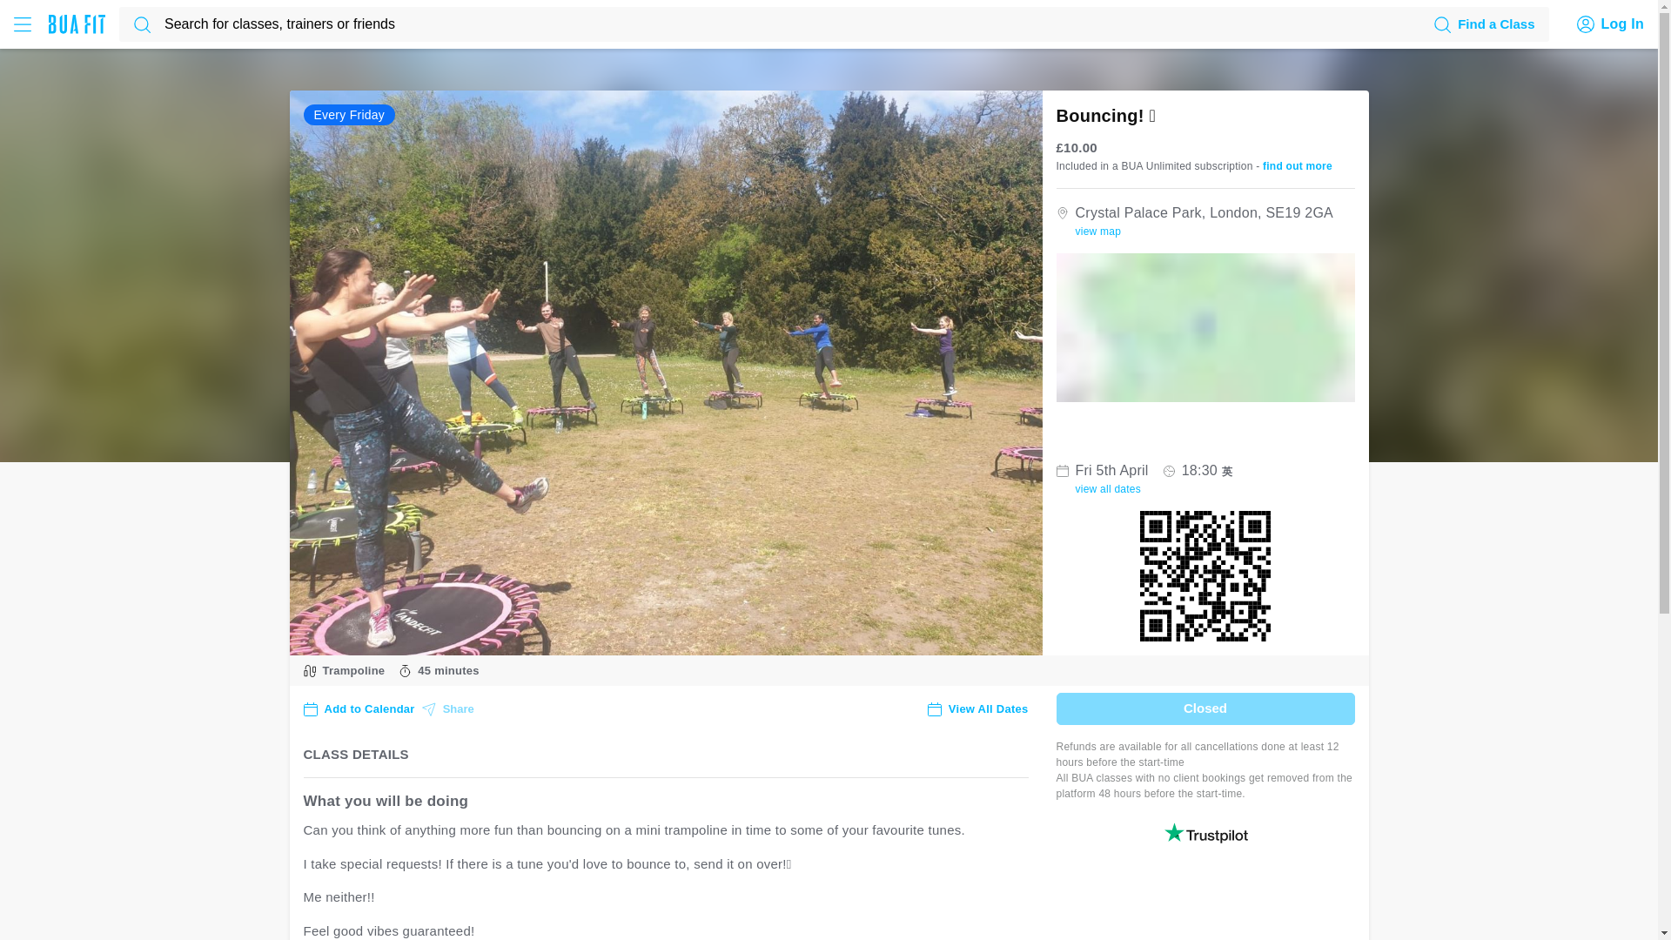  Describe the element at coordinates (1483, 24) in the screenshot. I see `Find a Class` at that location.